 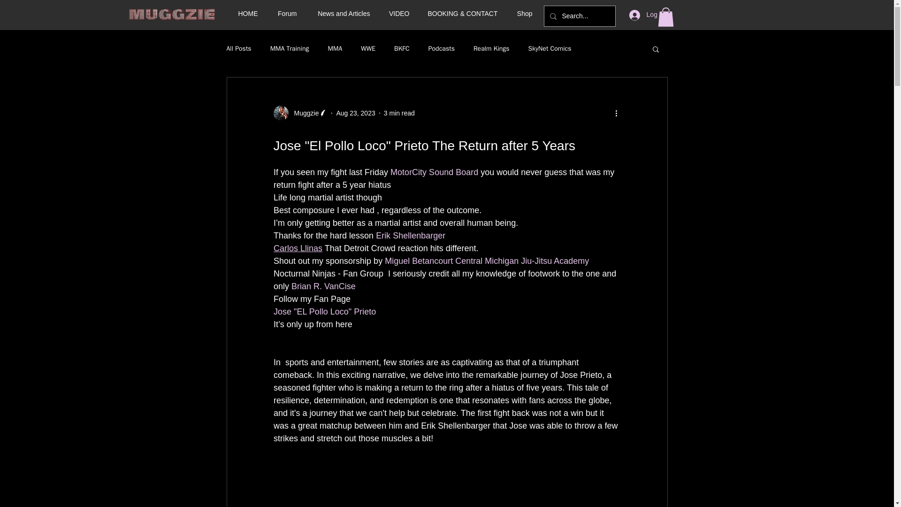 What do you see at coordinates (238, 49) in the screenshot?
I see `All Posts` at bounding box center [238, 49].